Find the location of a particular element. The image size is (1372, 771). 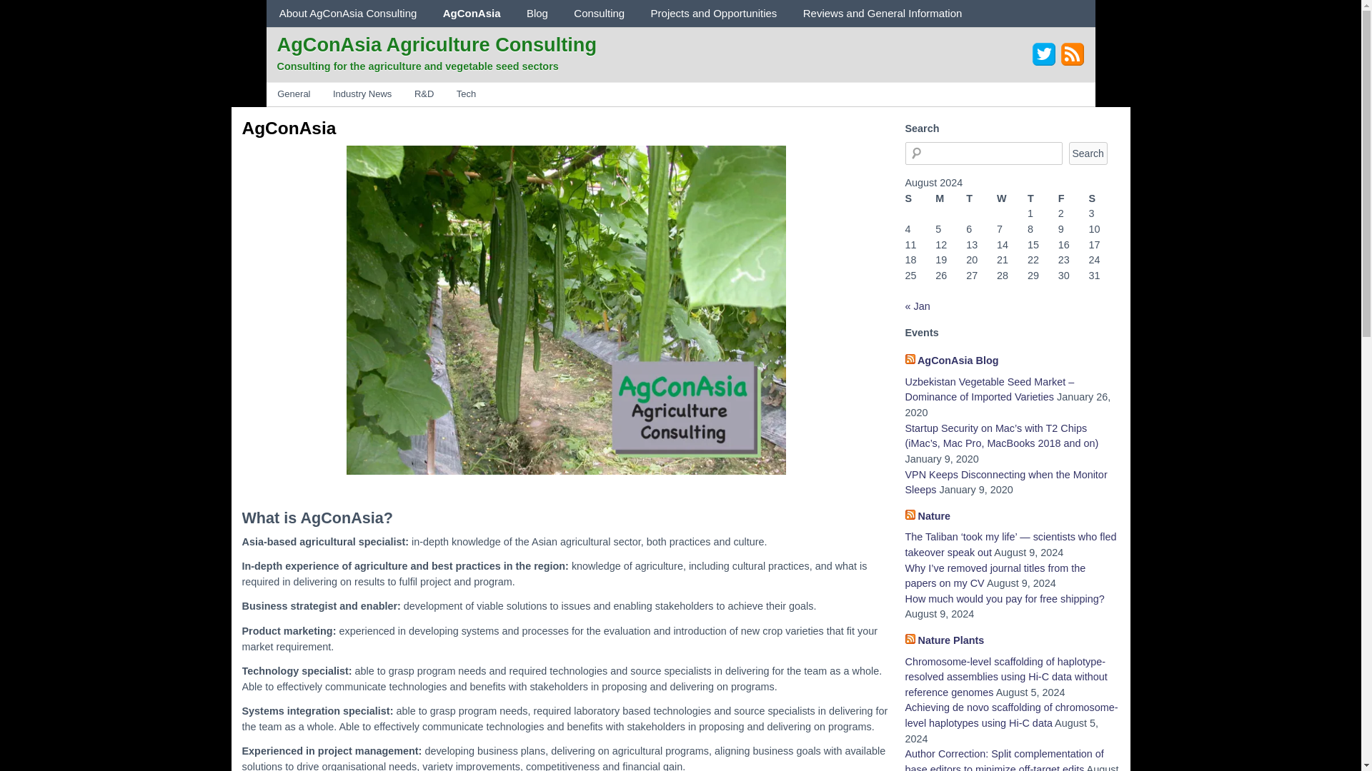

AgConAsia Agriculture Consulting is located at coordinates (437, 44).